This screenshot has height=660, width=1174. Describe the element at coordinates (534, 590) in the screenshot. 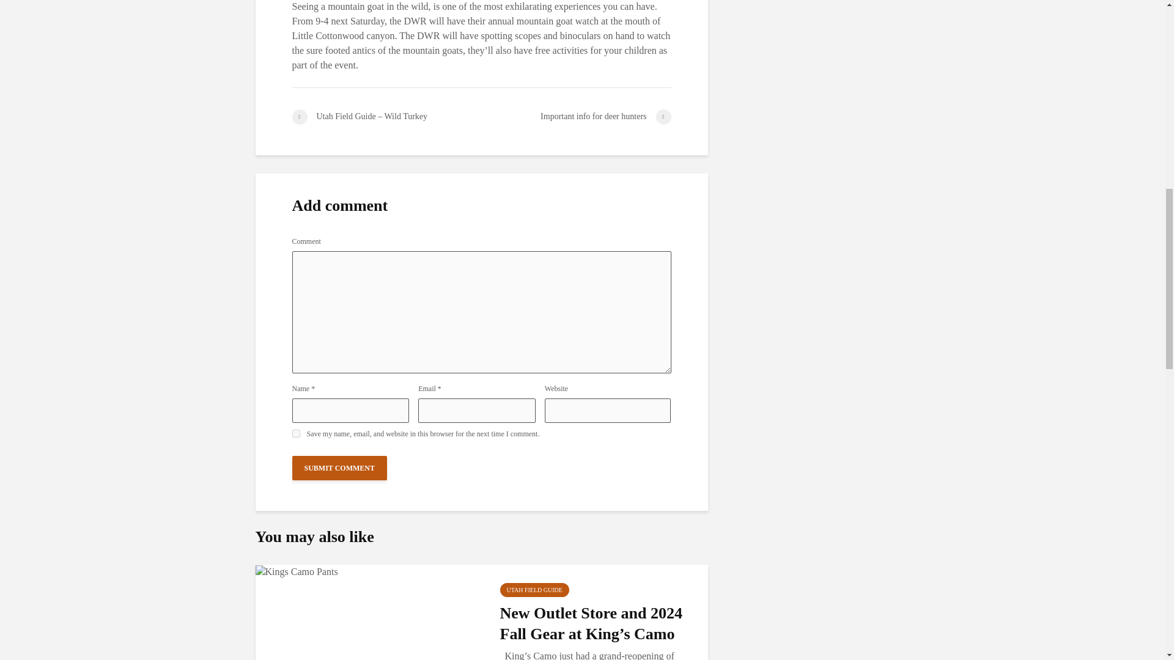

I see `UTAH FIELD GUIDE` at that location.